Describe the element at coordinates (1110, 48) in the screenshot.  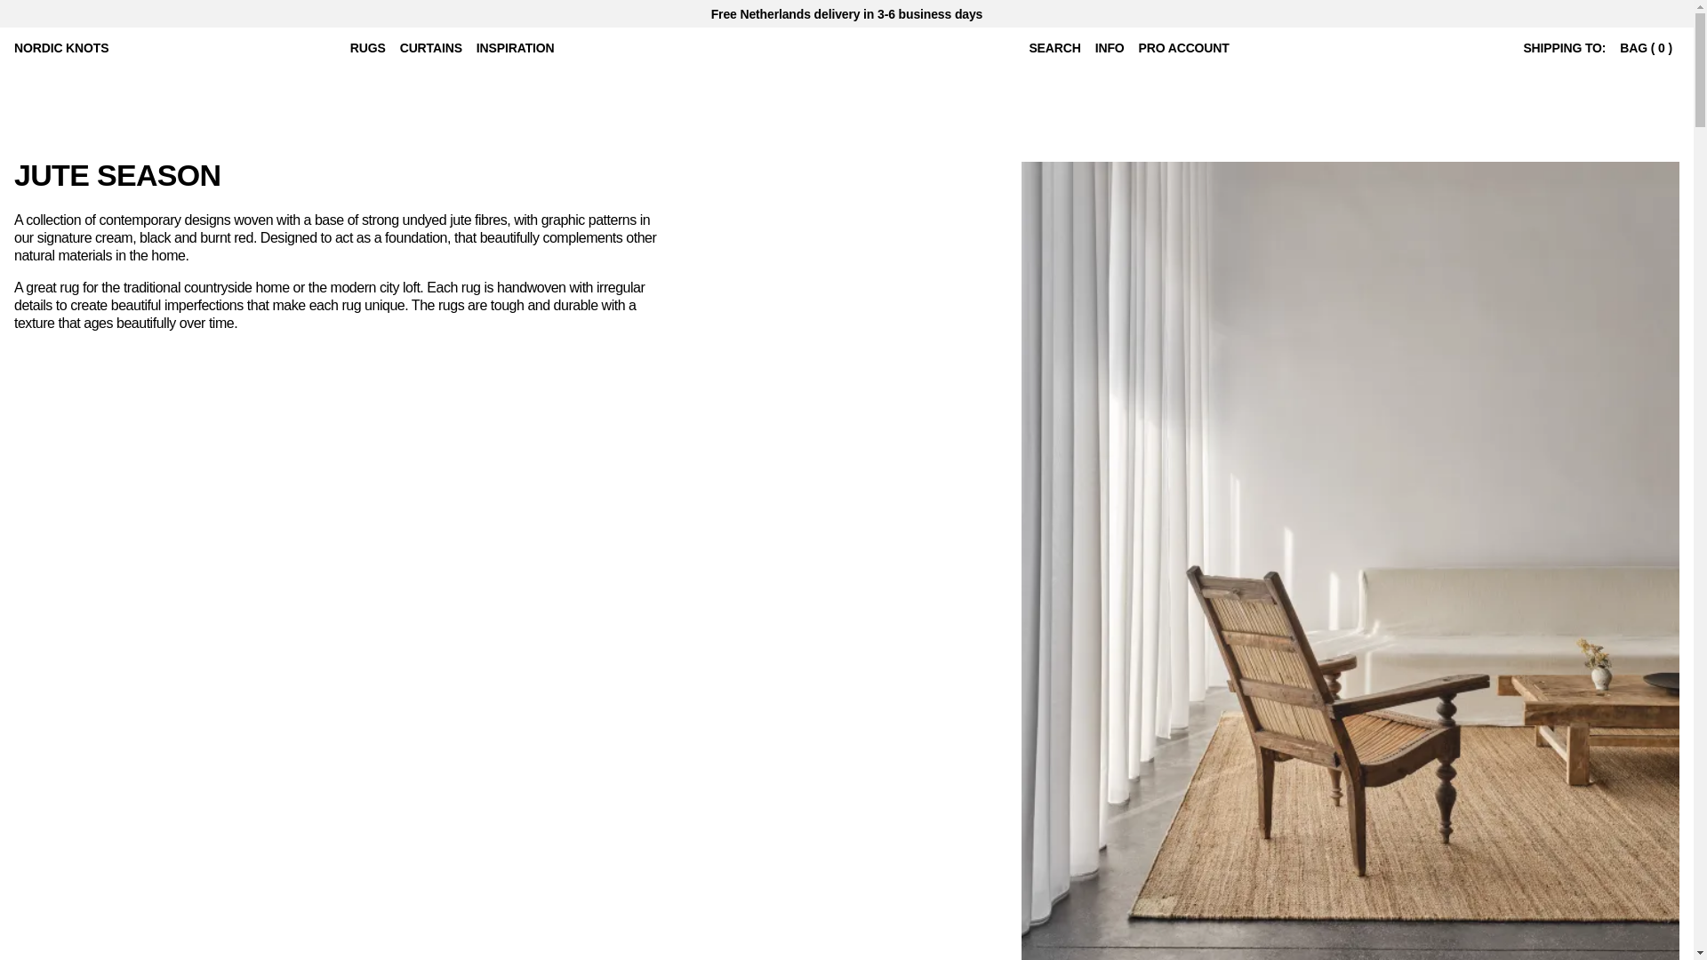
I see `INFO` at that location.